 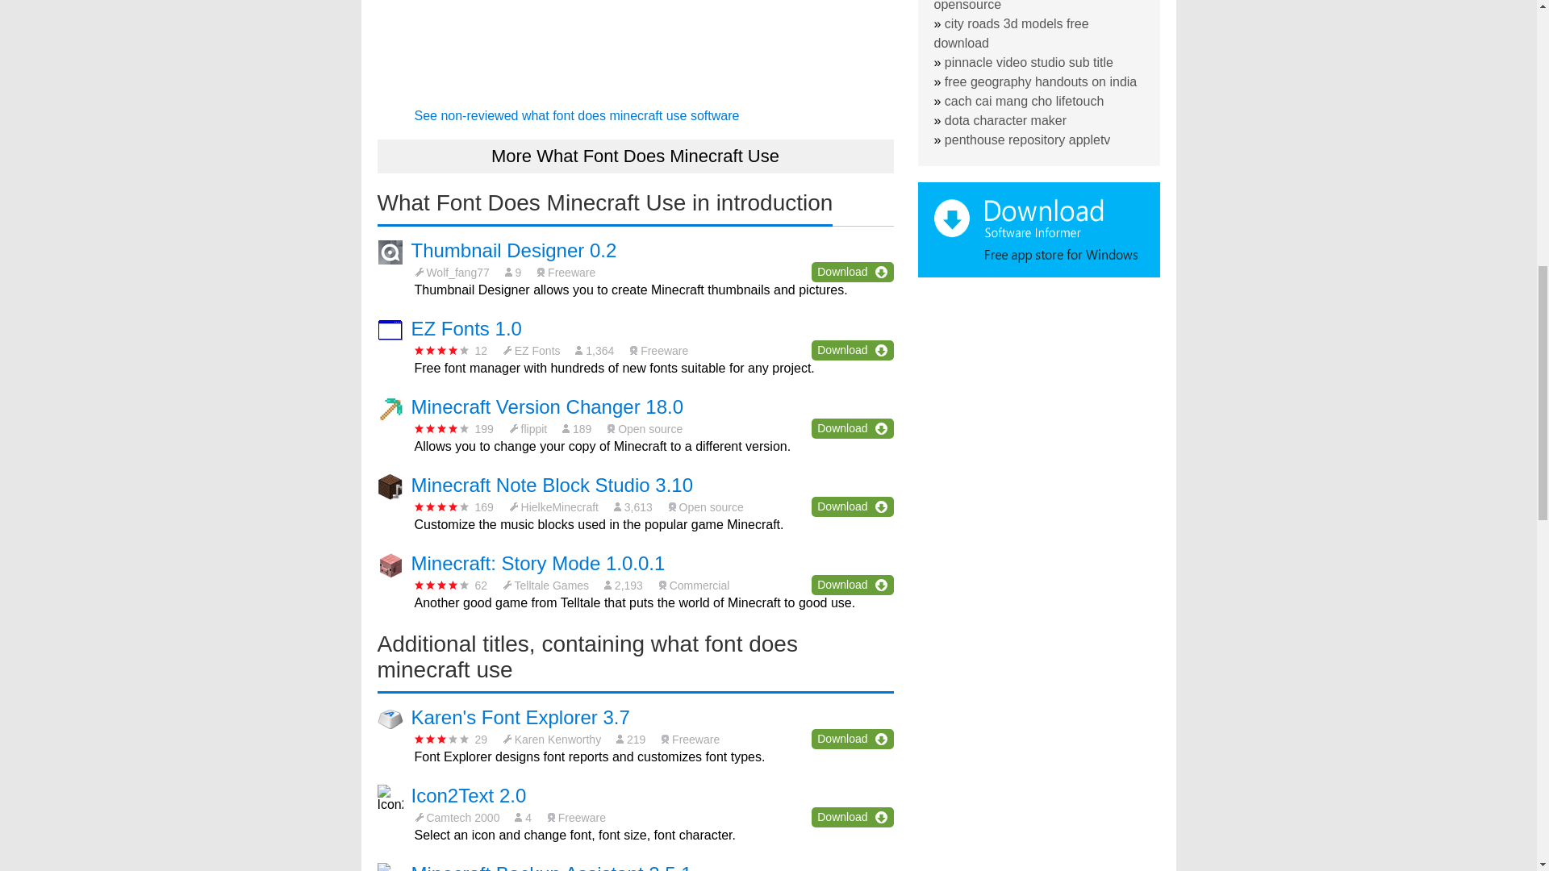 I want to click on 3.8, so click(x=442, y=350).